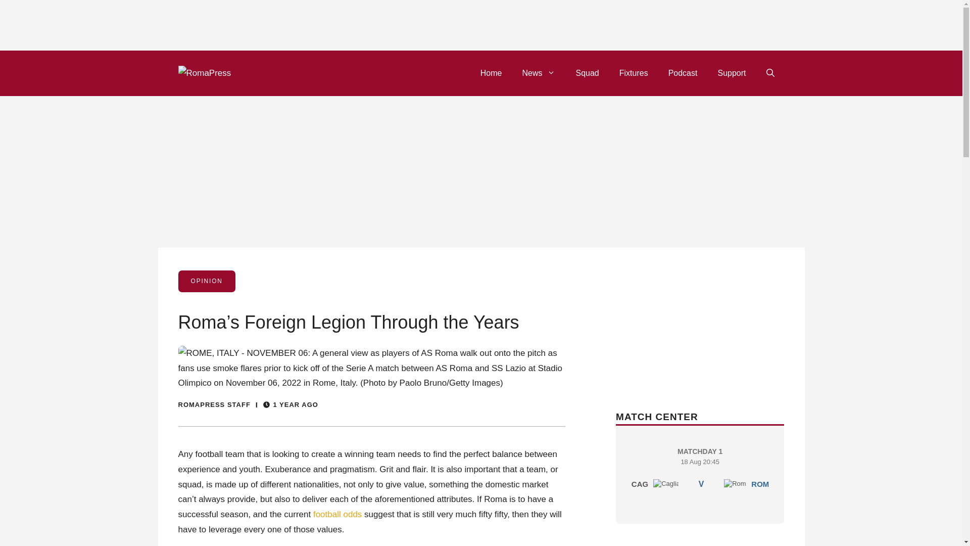  I want to click on Roma, so click(735, 483).